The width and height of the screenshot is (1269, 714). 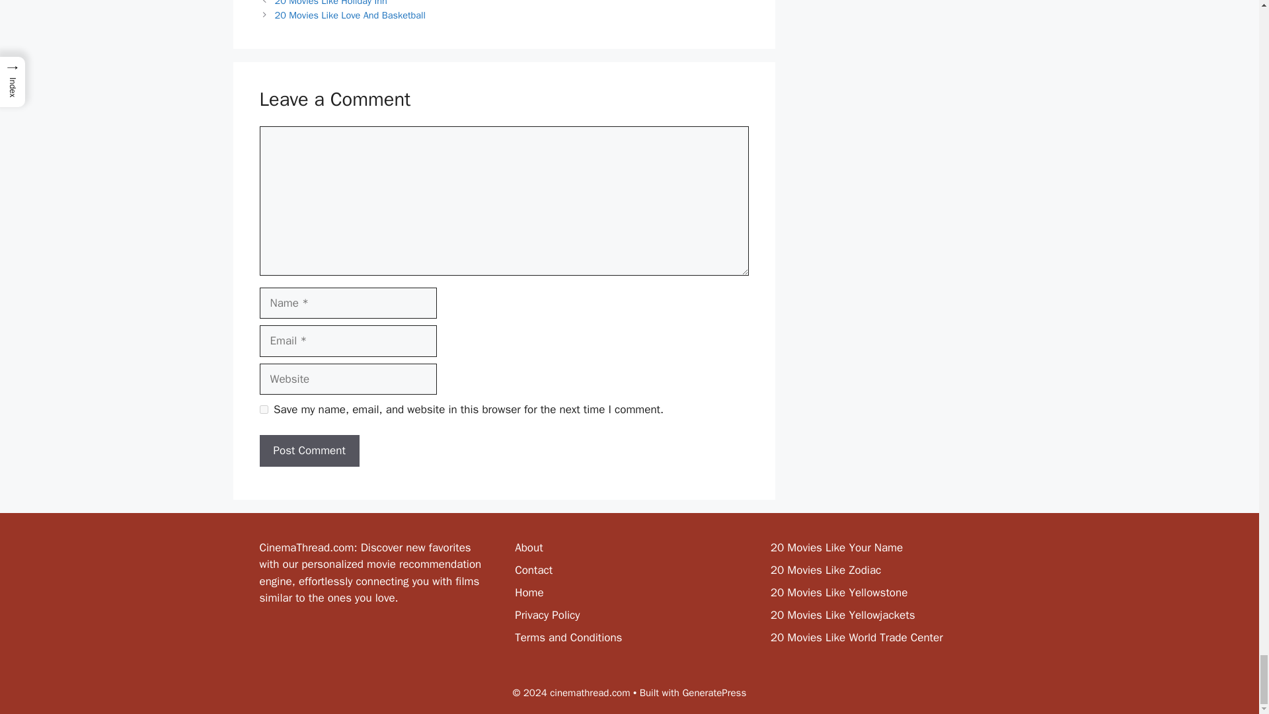 What do you see at coordinates (309, 451) in the screenshot?
I see `Post Comment` at bounding box center [309, 451].